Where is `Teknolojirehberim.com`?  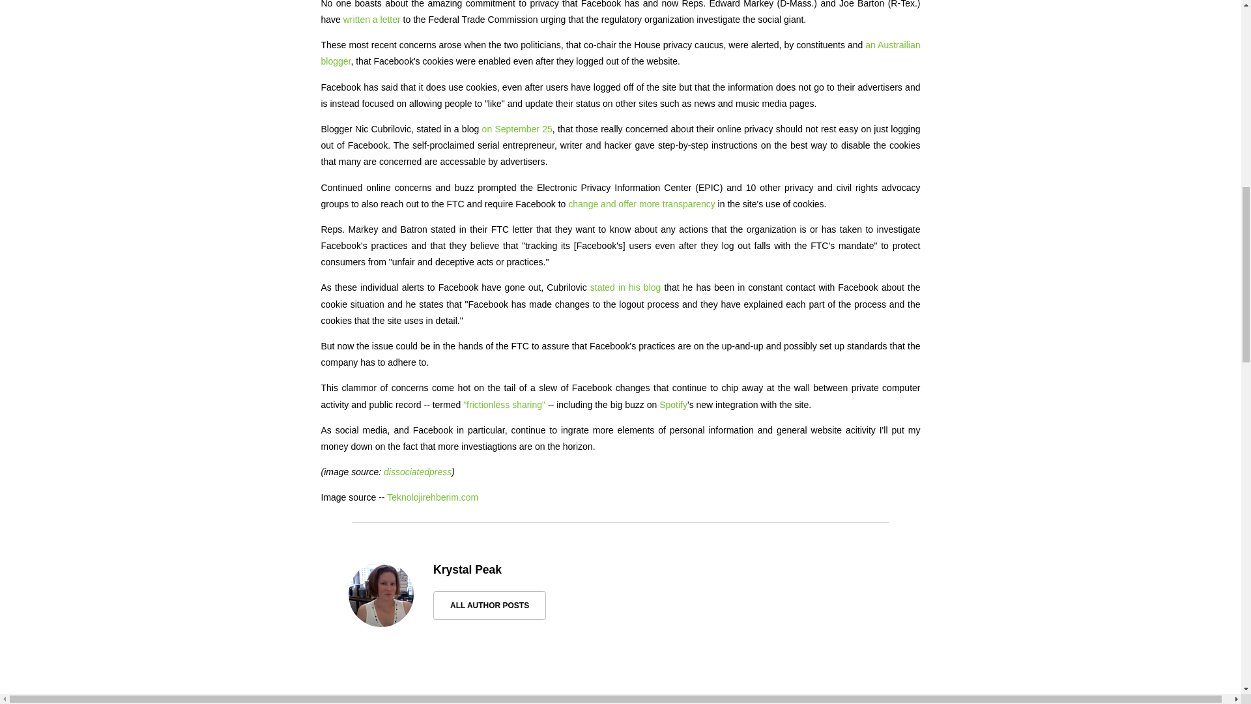
Teknolojirehberim.com is located at coordinates (432, 497).